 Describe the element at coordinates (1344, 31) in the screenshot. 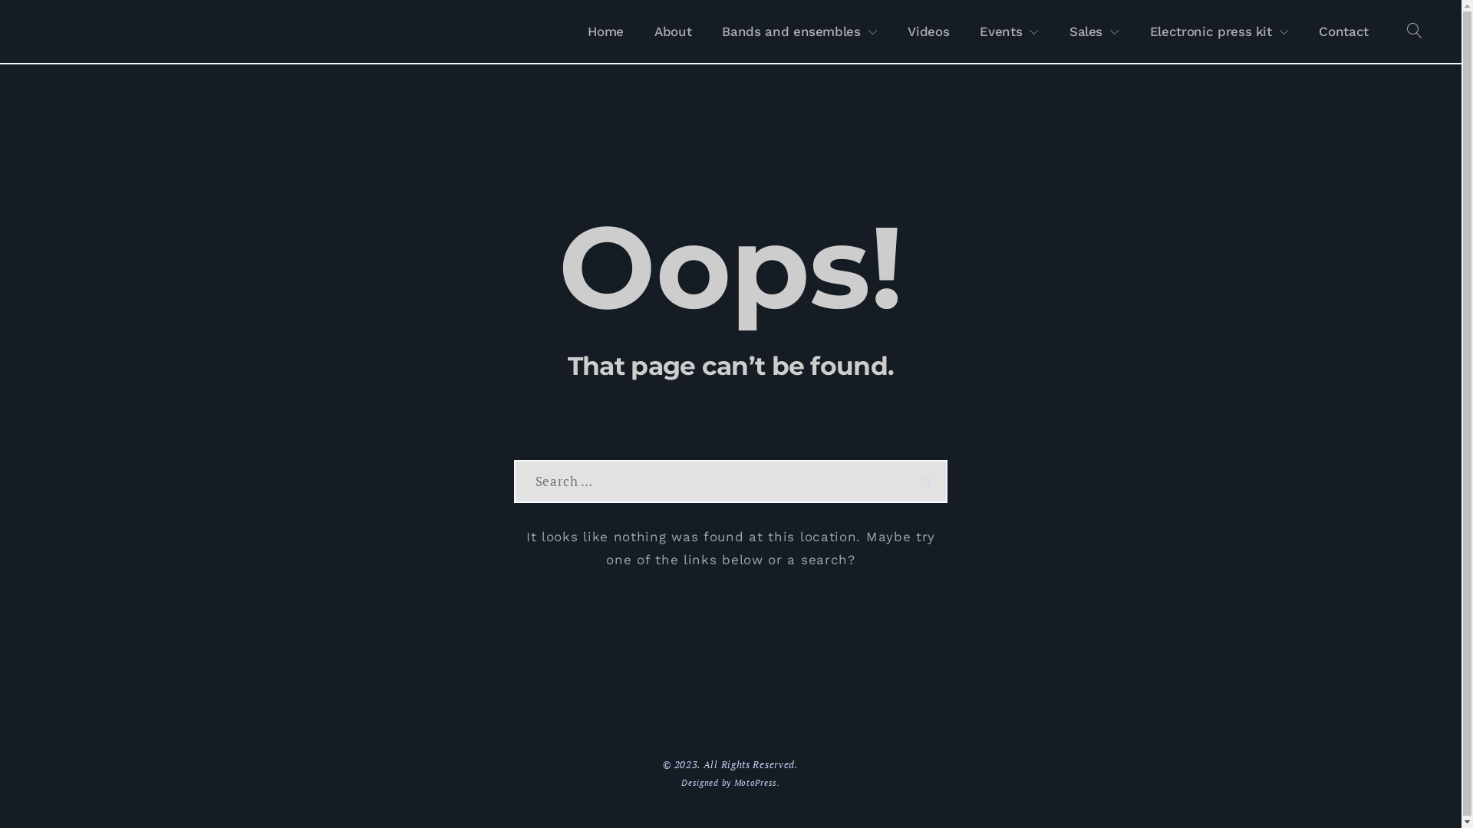

I see `Contact` at that location.